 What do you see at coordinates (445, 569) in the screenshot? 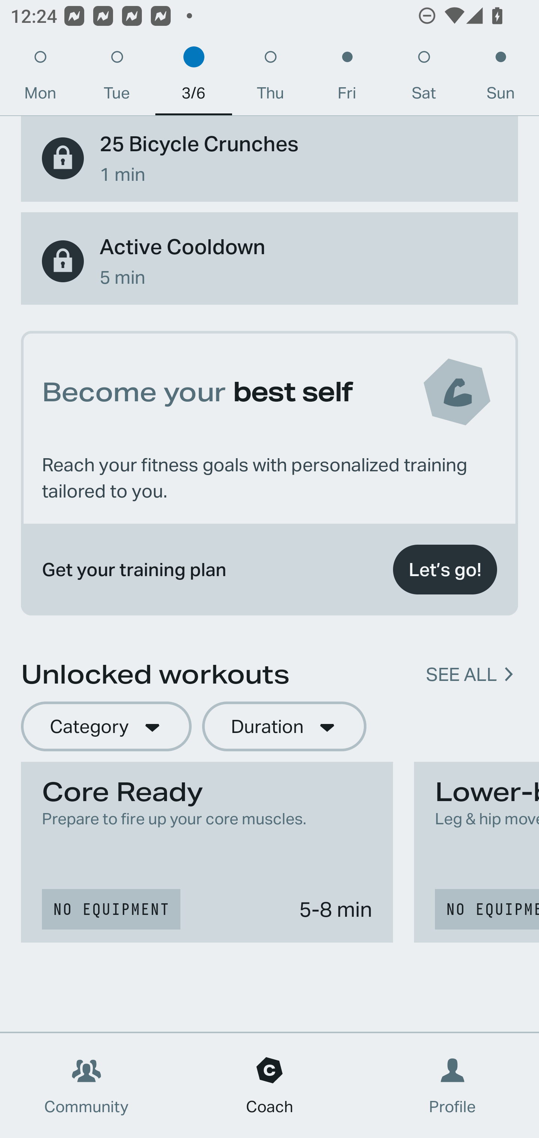
I see `Let’s go!` at bounding box center [445, 569].